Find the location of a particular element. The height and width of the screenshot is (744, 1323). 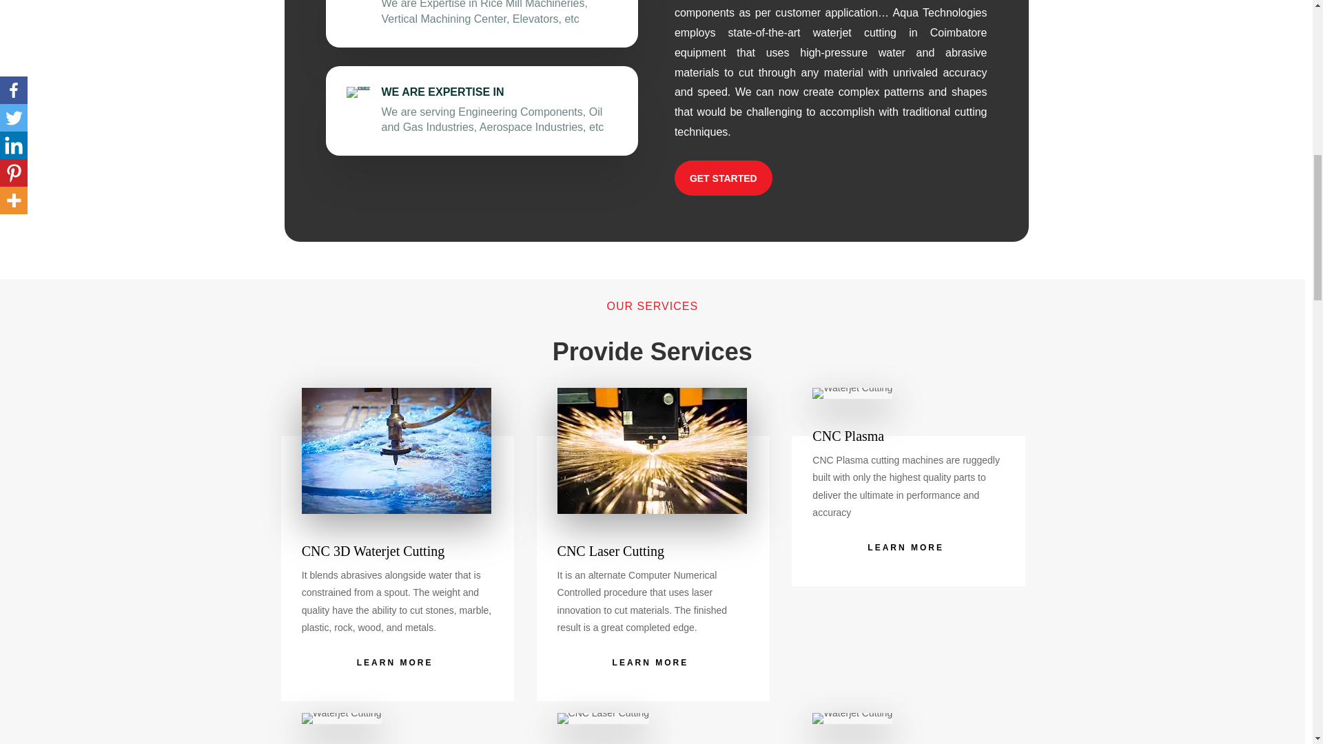

CNC Laser Cutting is located at coordinates (652, 451).